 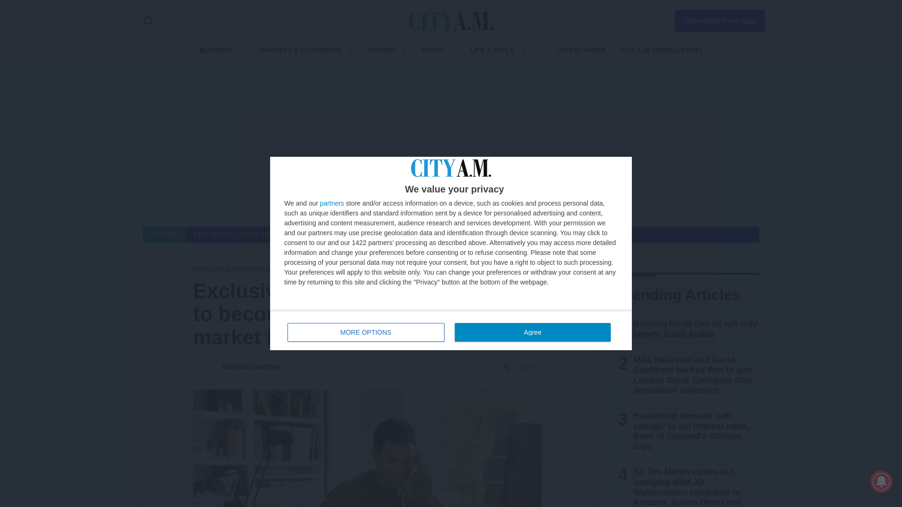 I want to click on BUSINESS, so click(x=532, y=332).